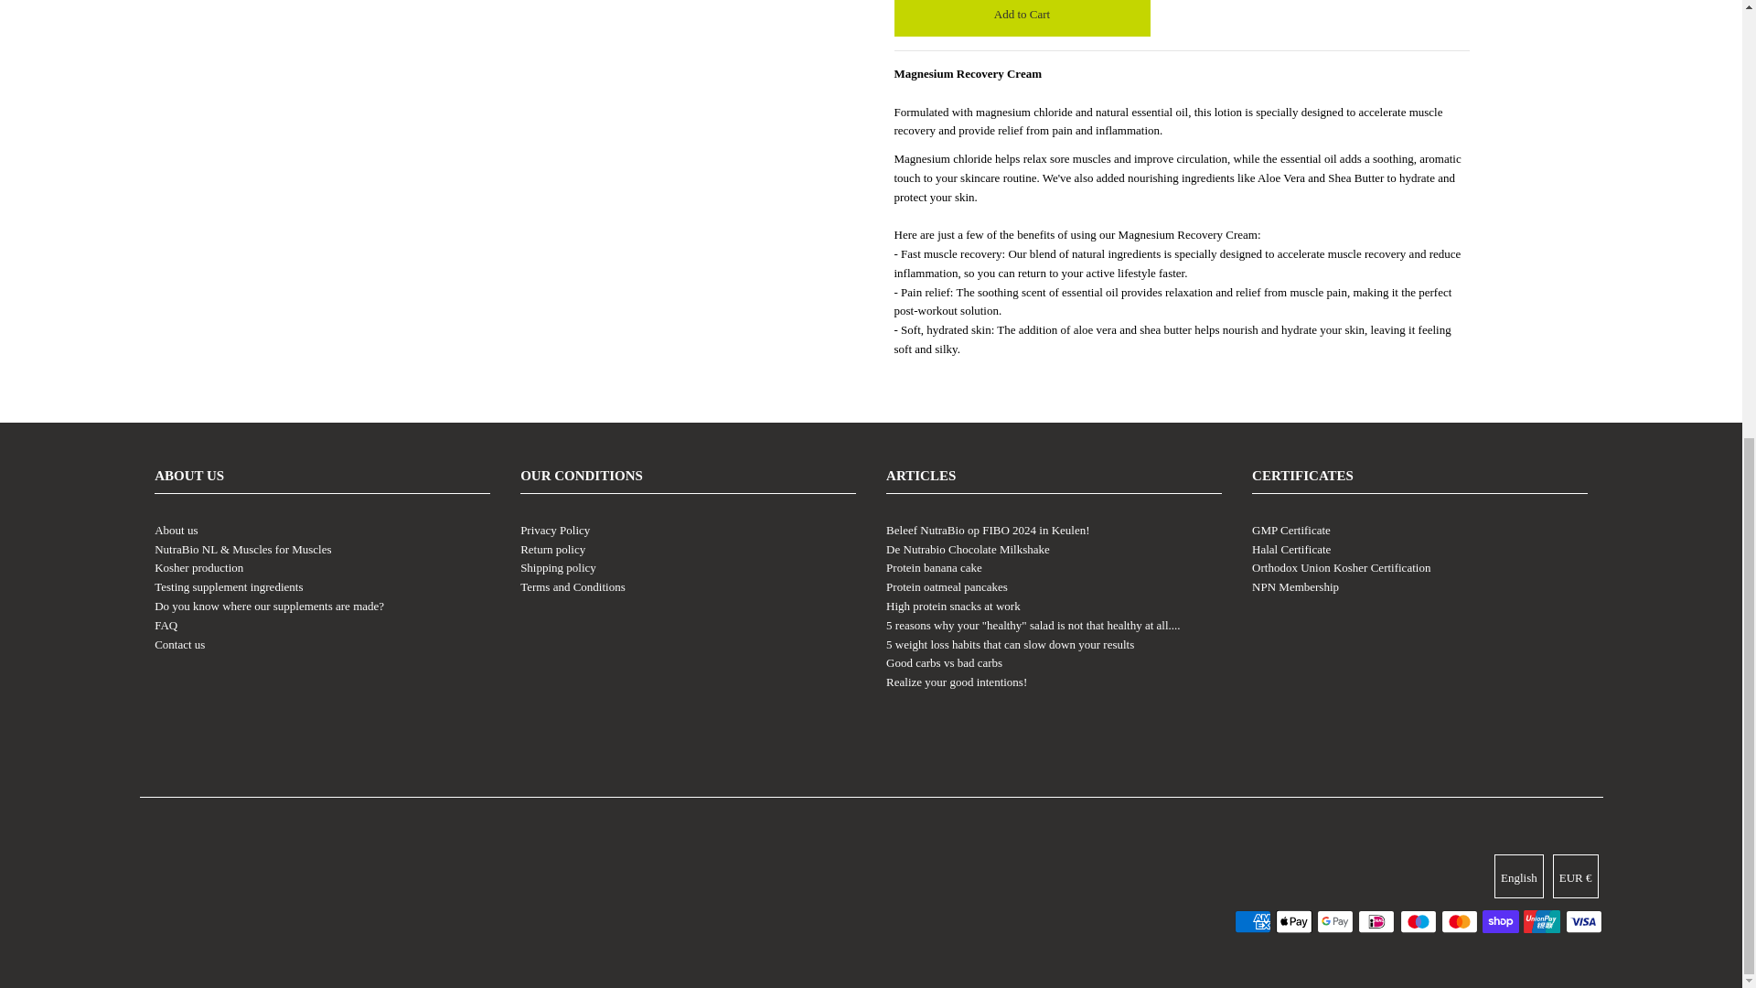 The width and height of the screenshot is (1756, 988). What do you see at coordinates (1418, 921) in the screenshot?
I see `Maestro` at bounding box center [1418, 921].